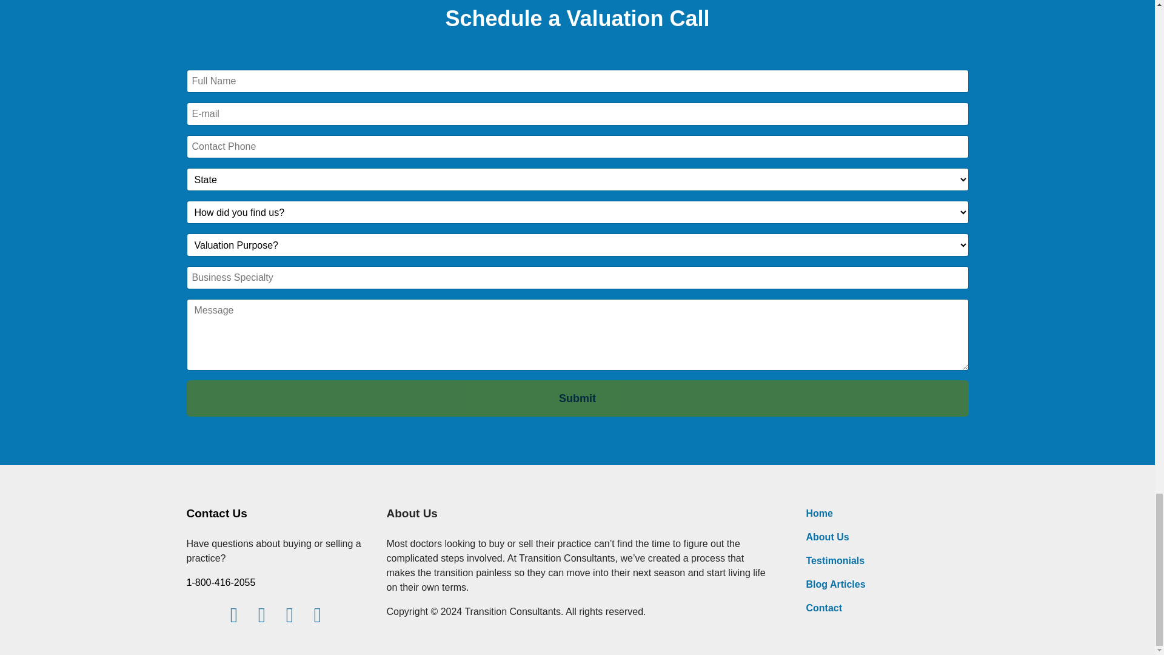 The height and width of the screenshot is (655, 1164). What do you see at coordinates (262, 615) in the screenshot?
I see `linkedin` at bounding box center [262, 615].